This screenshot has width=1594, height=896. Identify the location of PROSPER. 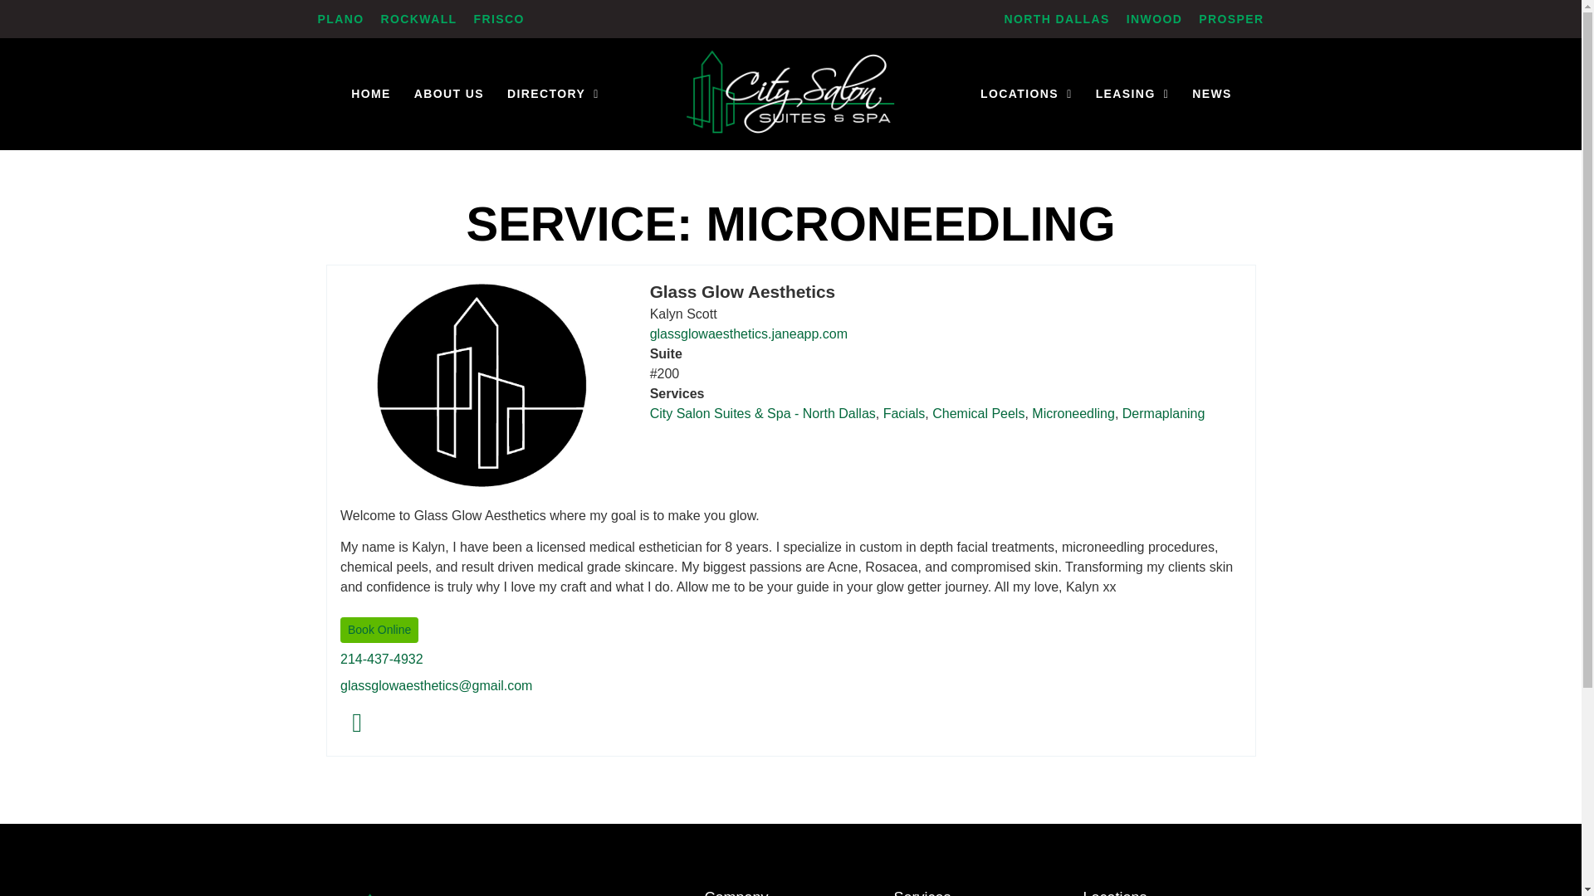
(1230, 19).